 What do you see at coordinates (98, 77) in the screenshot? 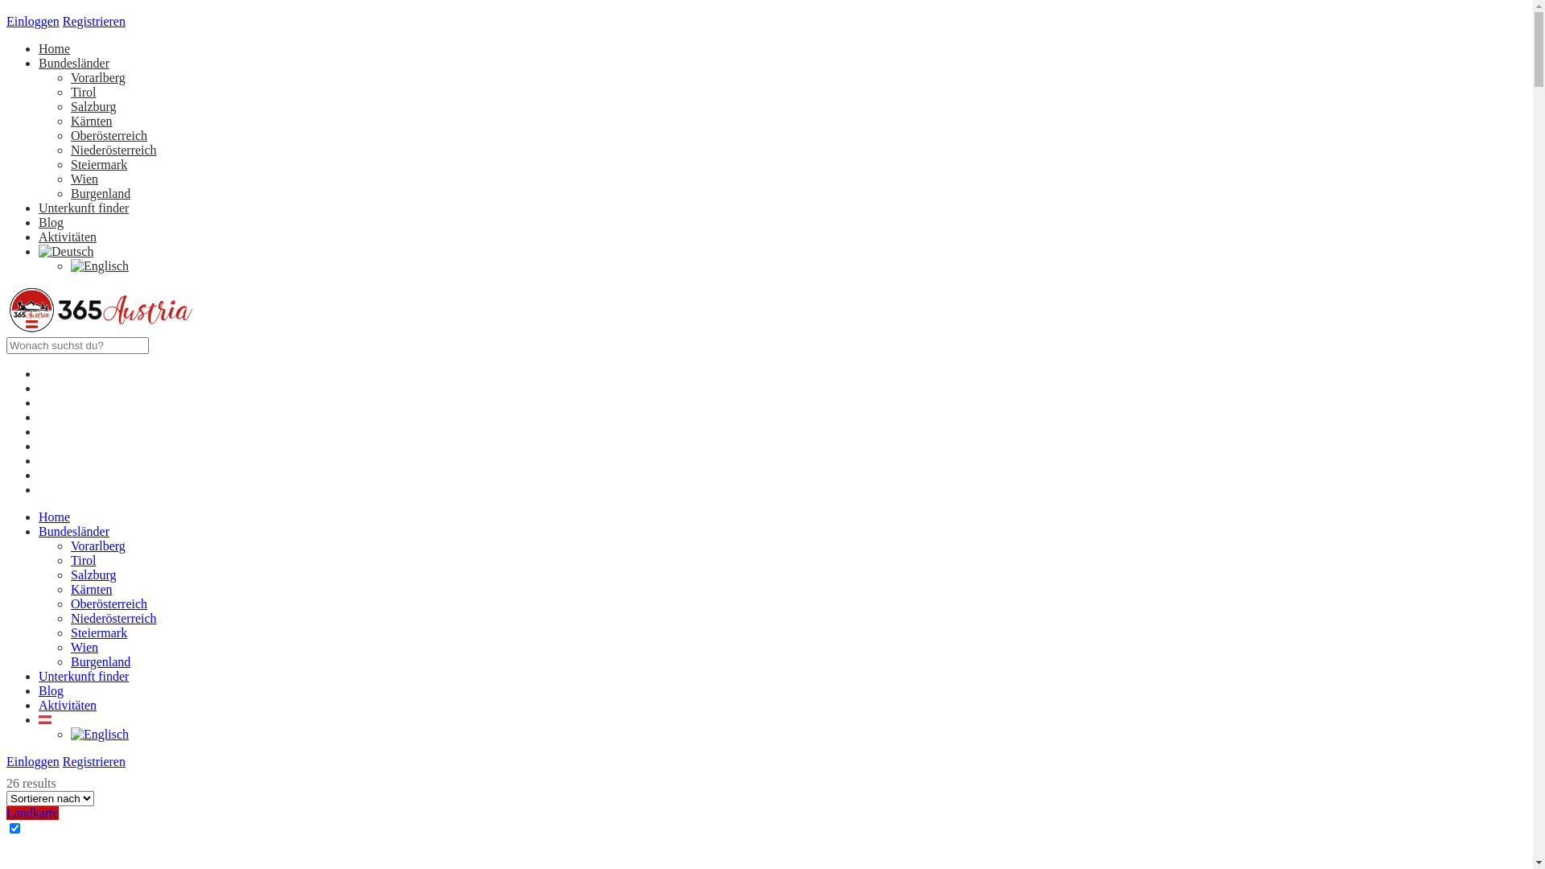
I see `Vorarlberg` at bounding box center [98, 77].